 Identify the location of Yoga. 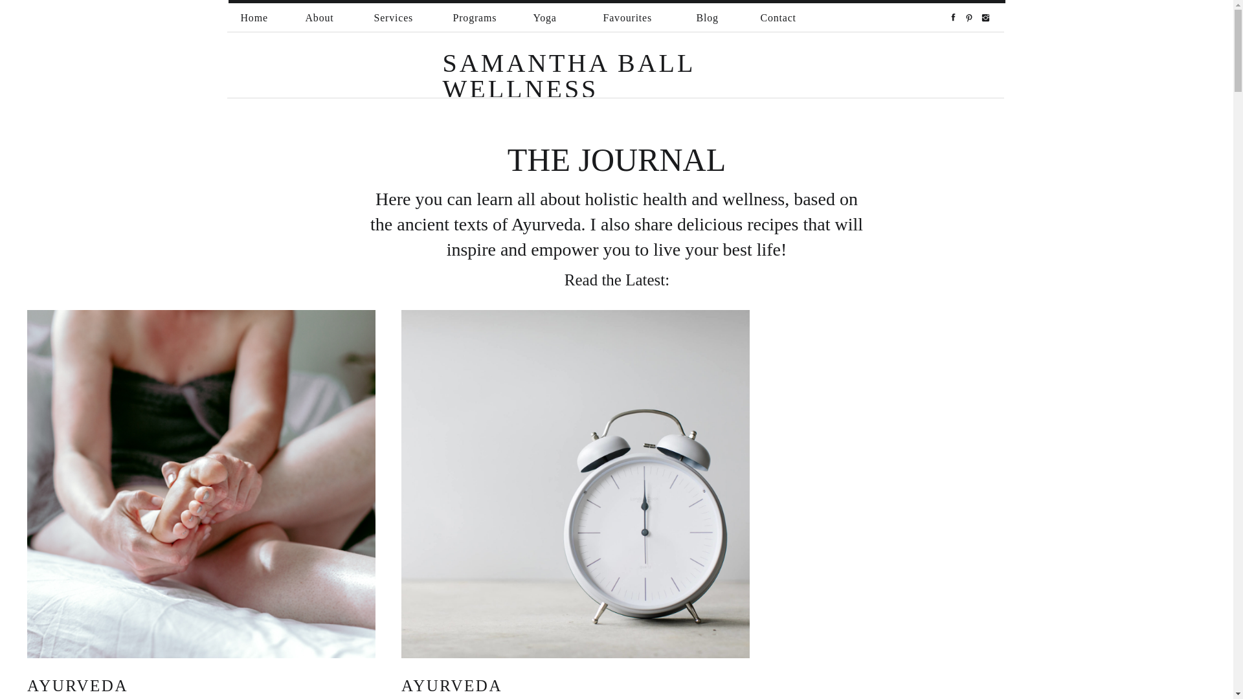
(547, 18).